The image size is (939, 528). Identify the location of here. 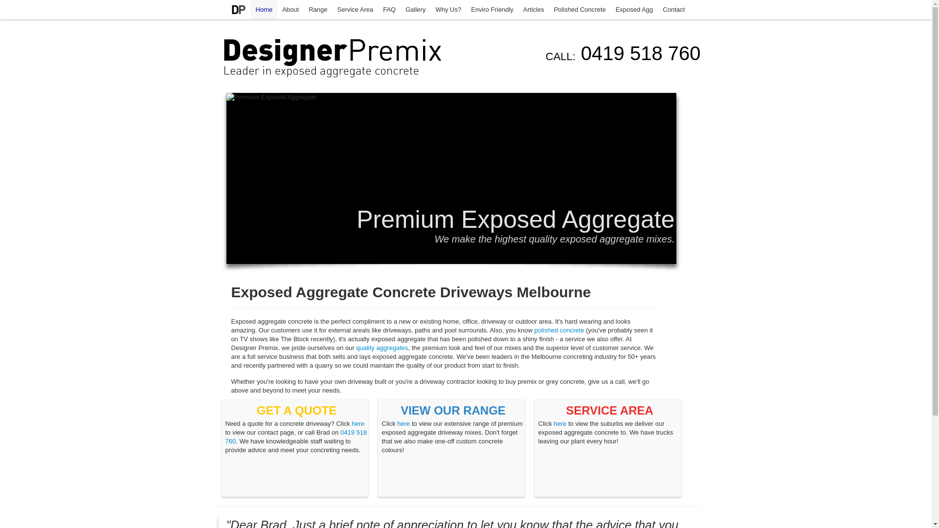
(403, 423).